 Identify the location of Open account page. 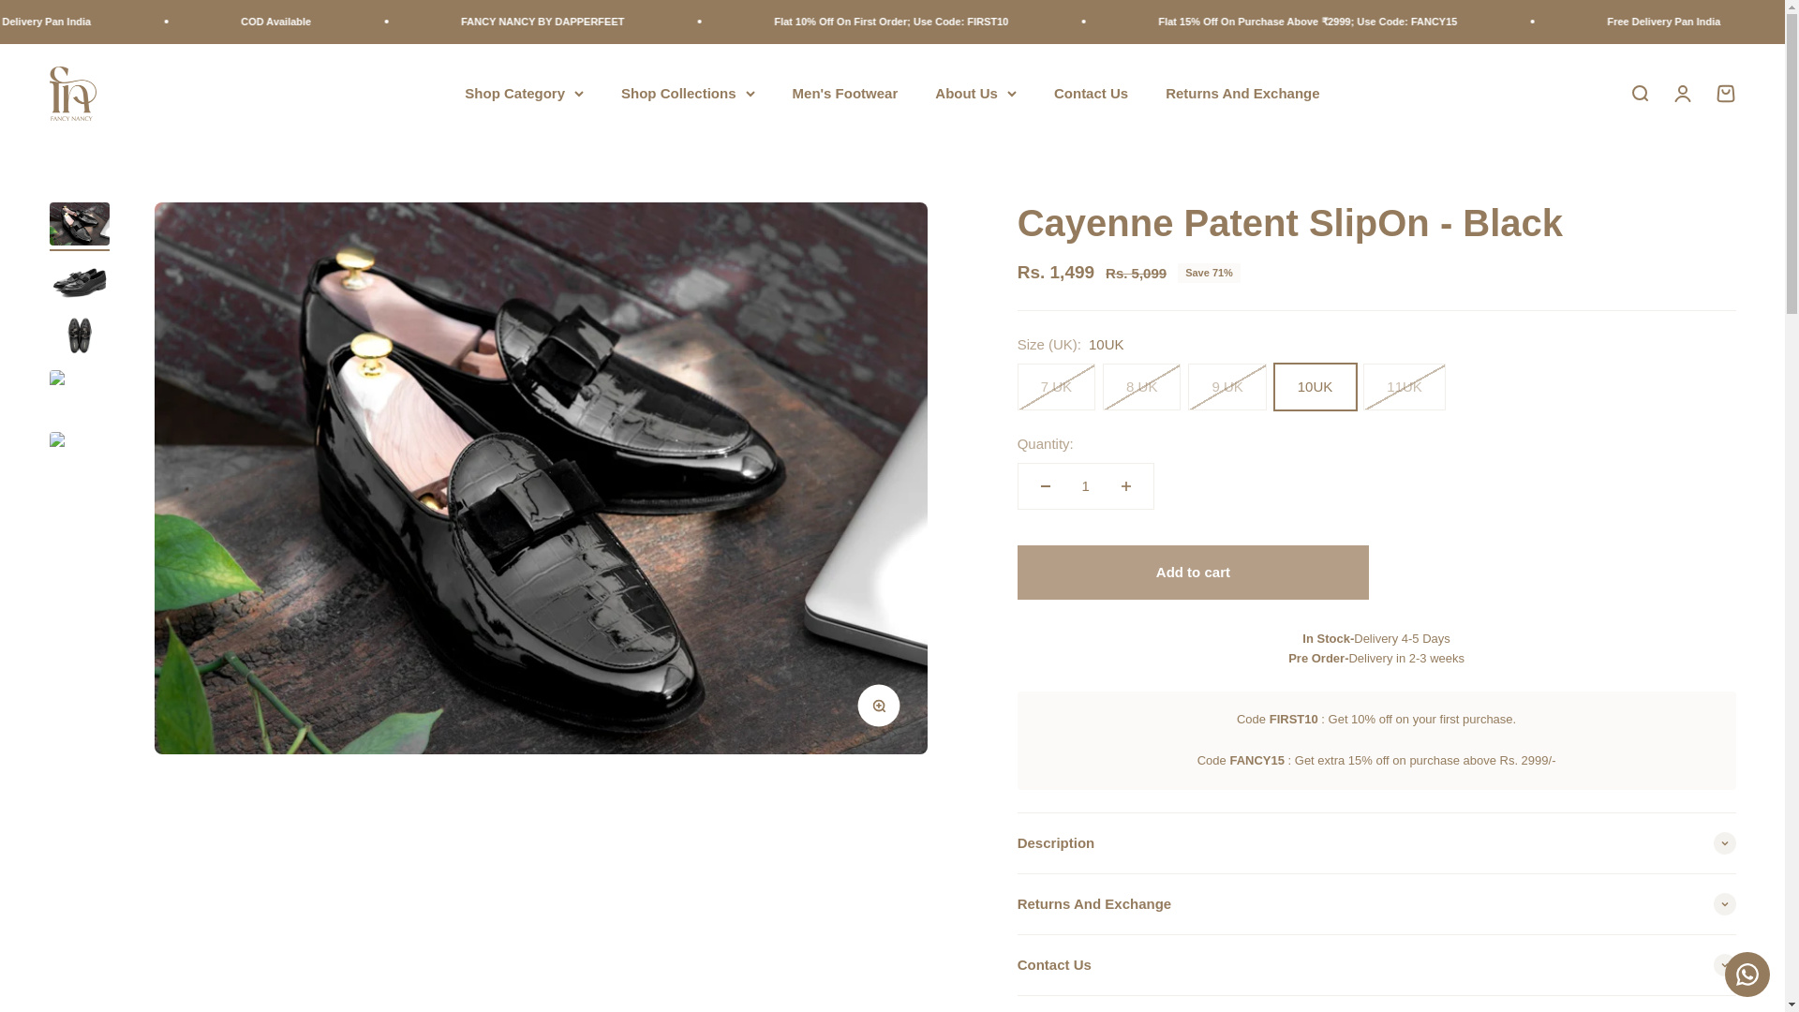
(1242, 92).